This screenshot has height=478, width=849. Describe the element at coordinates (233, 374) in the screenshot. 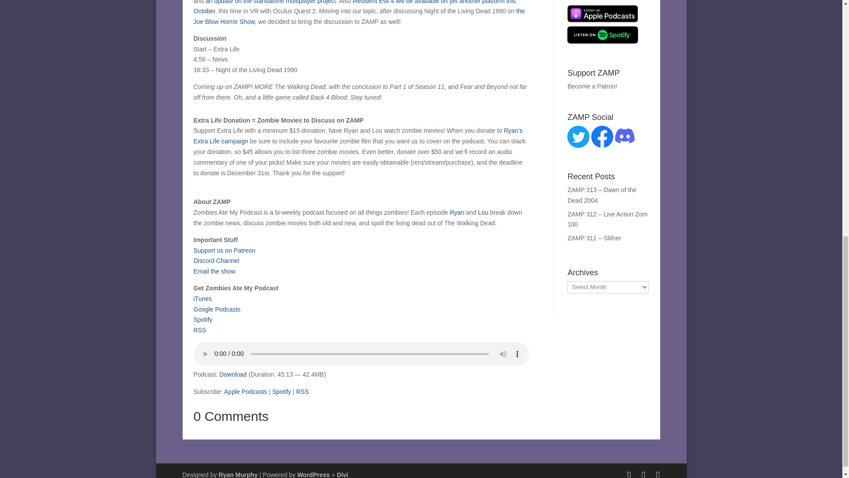

I see `Download` at that location.